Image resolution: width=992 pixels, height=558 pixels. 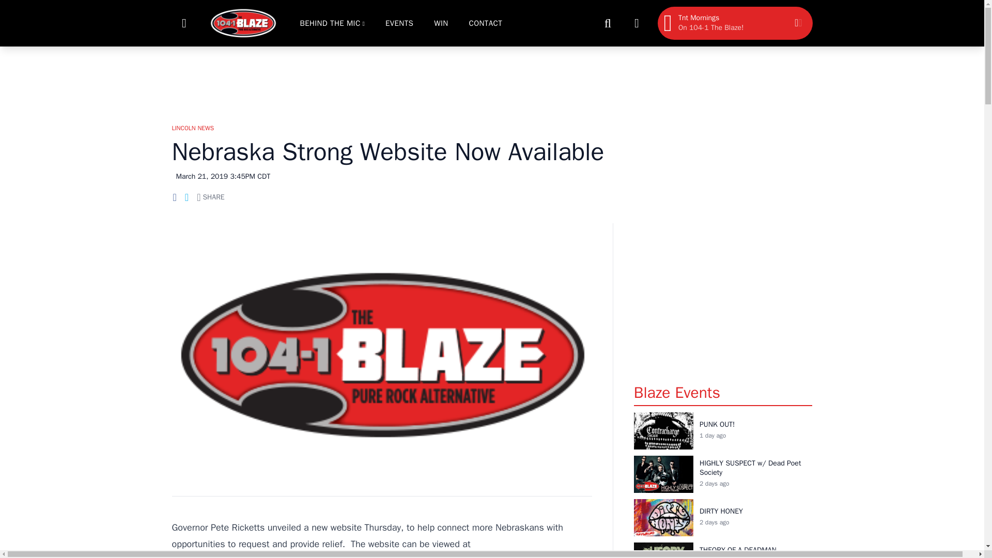 What do you see at coordinates (330, 23) in the screenshot?
I see `BEHIND THE MIC` at bounding box center [330, 23].